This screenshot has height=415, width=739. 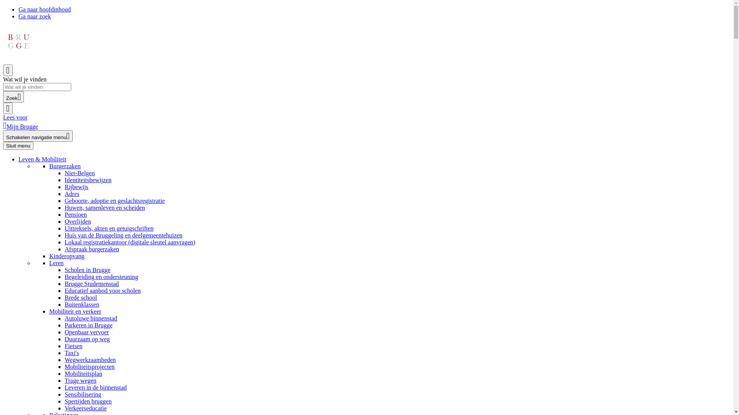 What do you see at coordinates (88, 401) in the screenshot?
I see `Spertijden bruggen` at bounding box center [88, 401].